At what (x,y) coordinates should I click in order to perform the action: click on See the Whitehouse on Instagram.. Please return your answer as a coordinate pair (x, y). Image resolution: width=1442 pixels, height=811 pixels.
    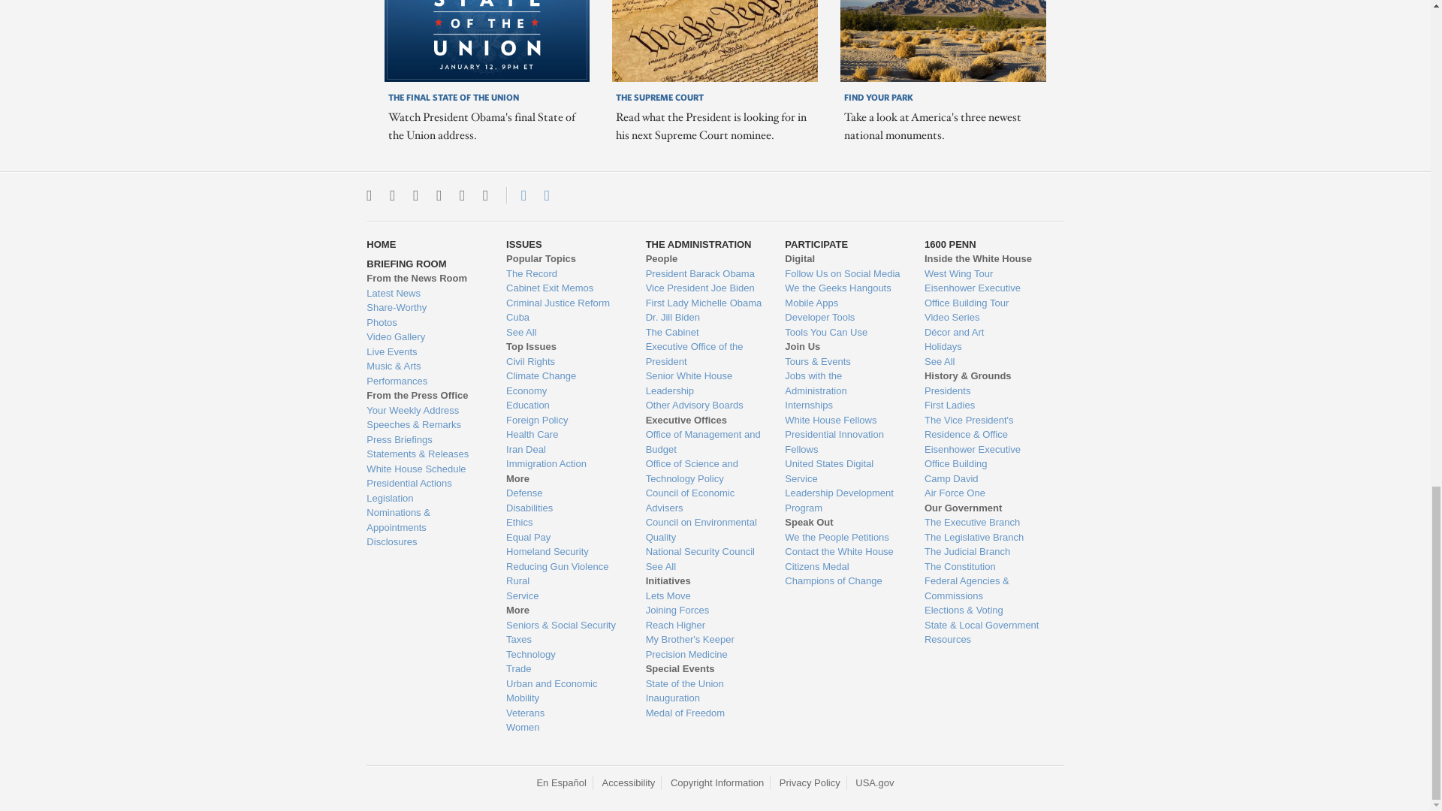
    Looking at the image, I should click on (392, 195).